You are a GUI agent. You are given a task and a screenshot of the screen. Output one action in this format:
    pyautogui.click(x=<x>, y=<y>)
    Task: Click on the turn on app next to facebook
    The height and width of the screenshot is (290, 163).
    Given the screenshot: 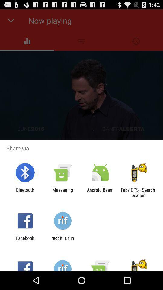 What is the action you would take?
    pyautogui.click(x=62, y=240)
    